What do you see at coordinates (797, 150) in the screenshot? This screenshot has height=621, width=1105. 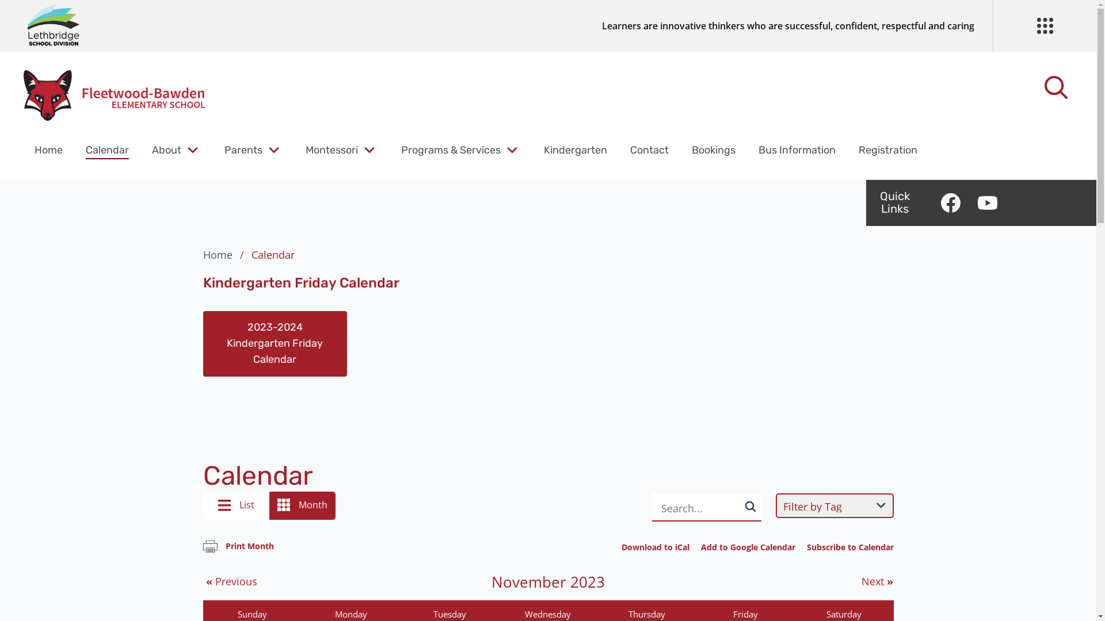 I see `Bus Information` at bounding box center [797, 150].